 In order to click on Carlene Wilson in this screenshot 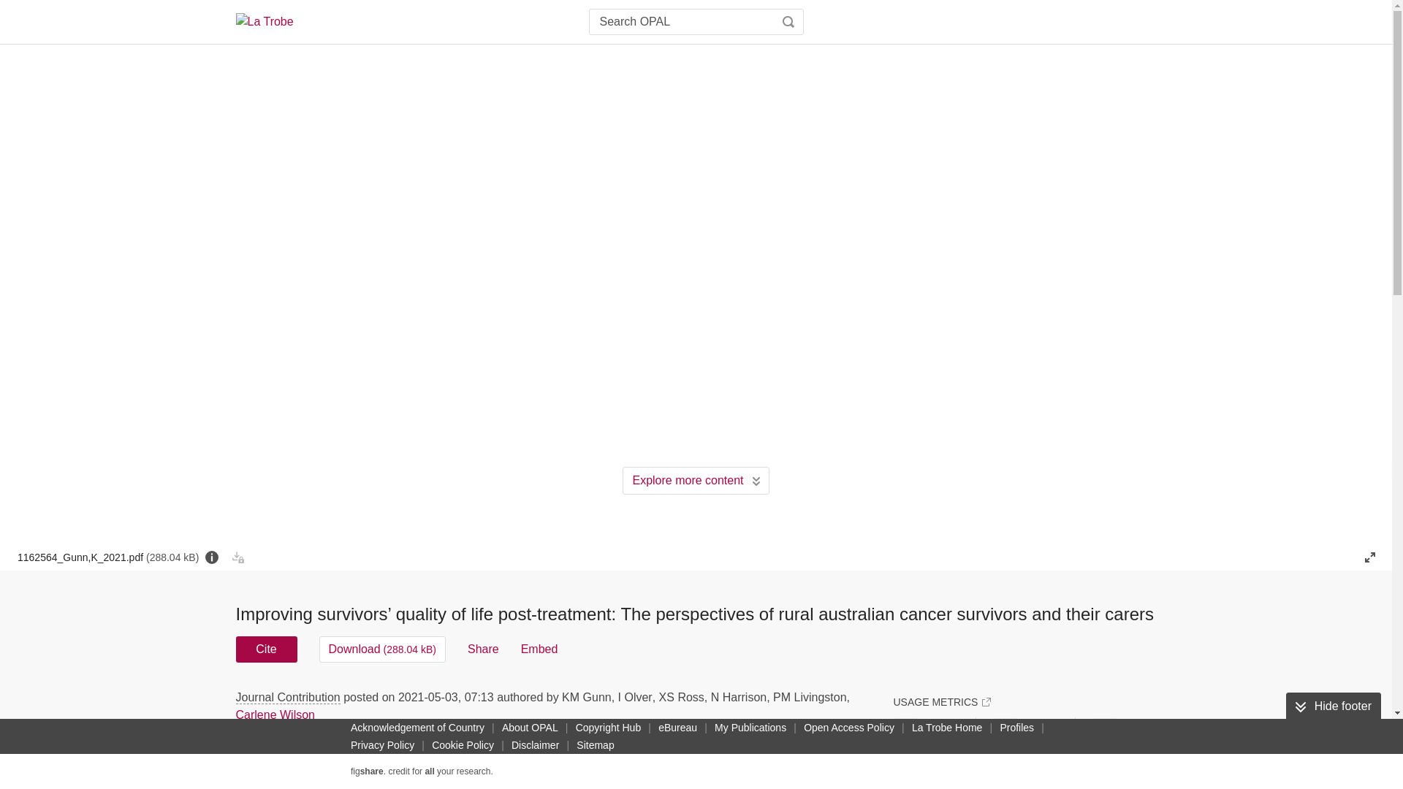, I will do `click(275, 714)`.